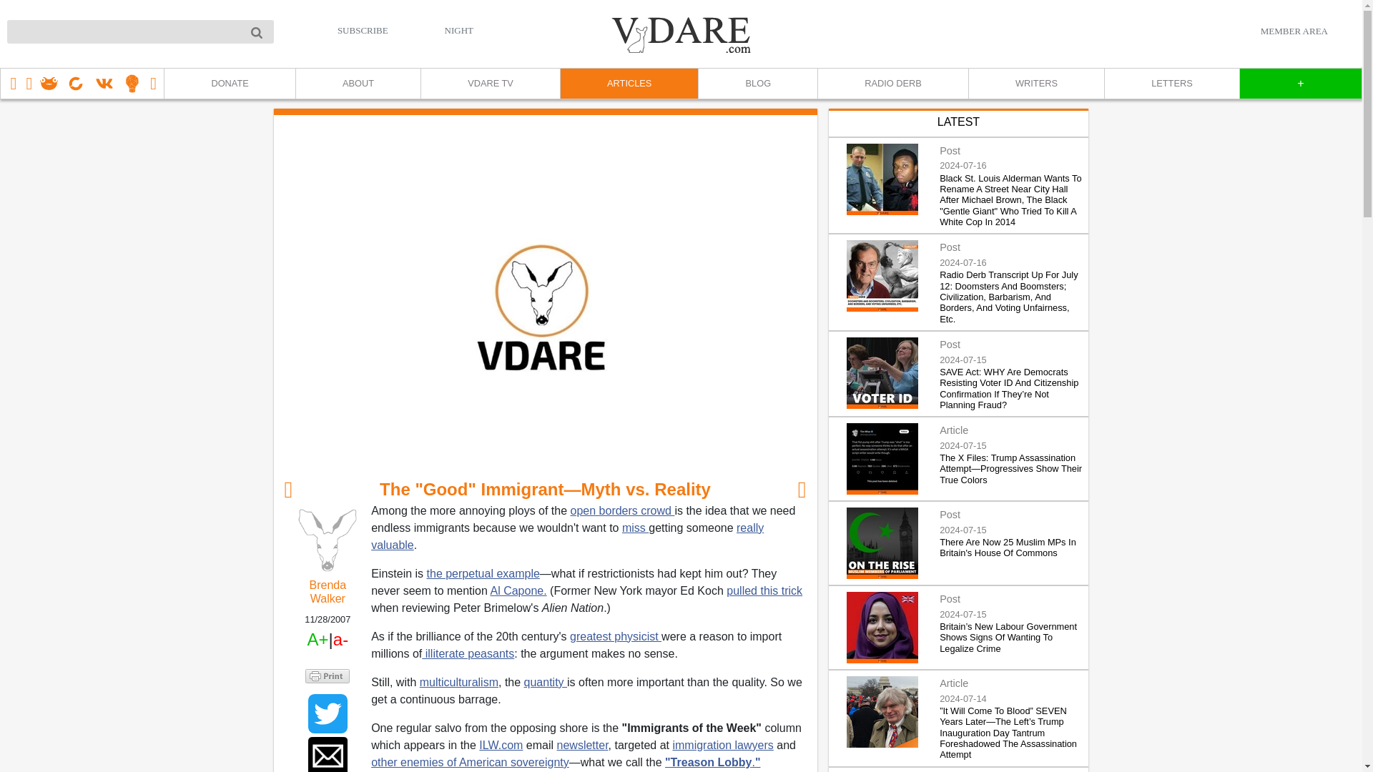  Describe the element at coordinates (328, 755) in the screenshot. I see `Share to Email` at that location.